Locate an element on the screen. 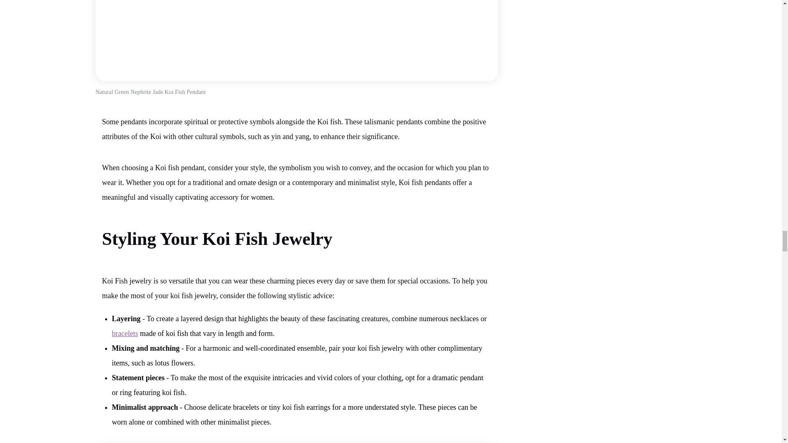 The height and width of the screenshot is (443, 788). Styling Your Koi Fish Jewelry is located at coordinates (217, 239).